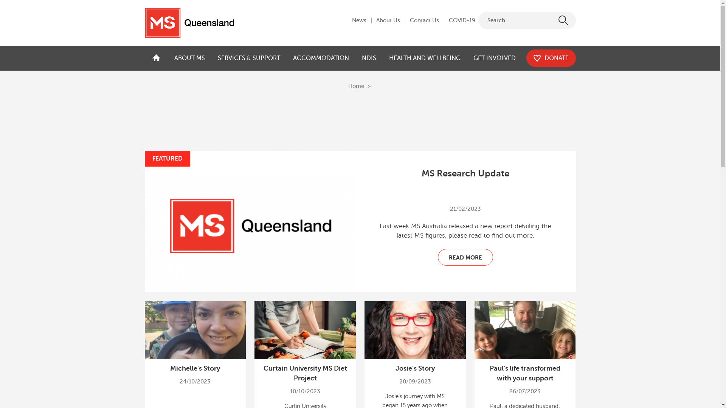 The height and width of the screenshot is (408, 726). Describe the element at coordinates (424, 21) in the screenshot. I see `Contact Us` at that location.